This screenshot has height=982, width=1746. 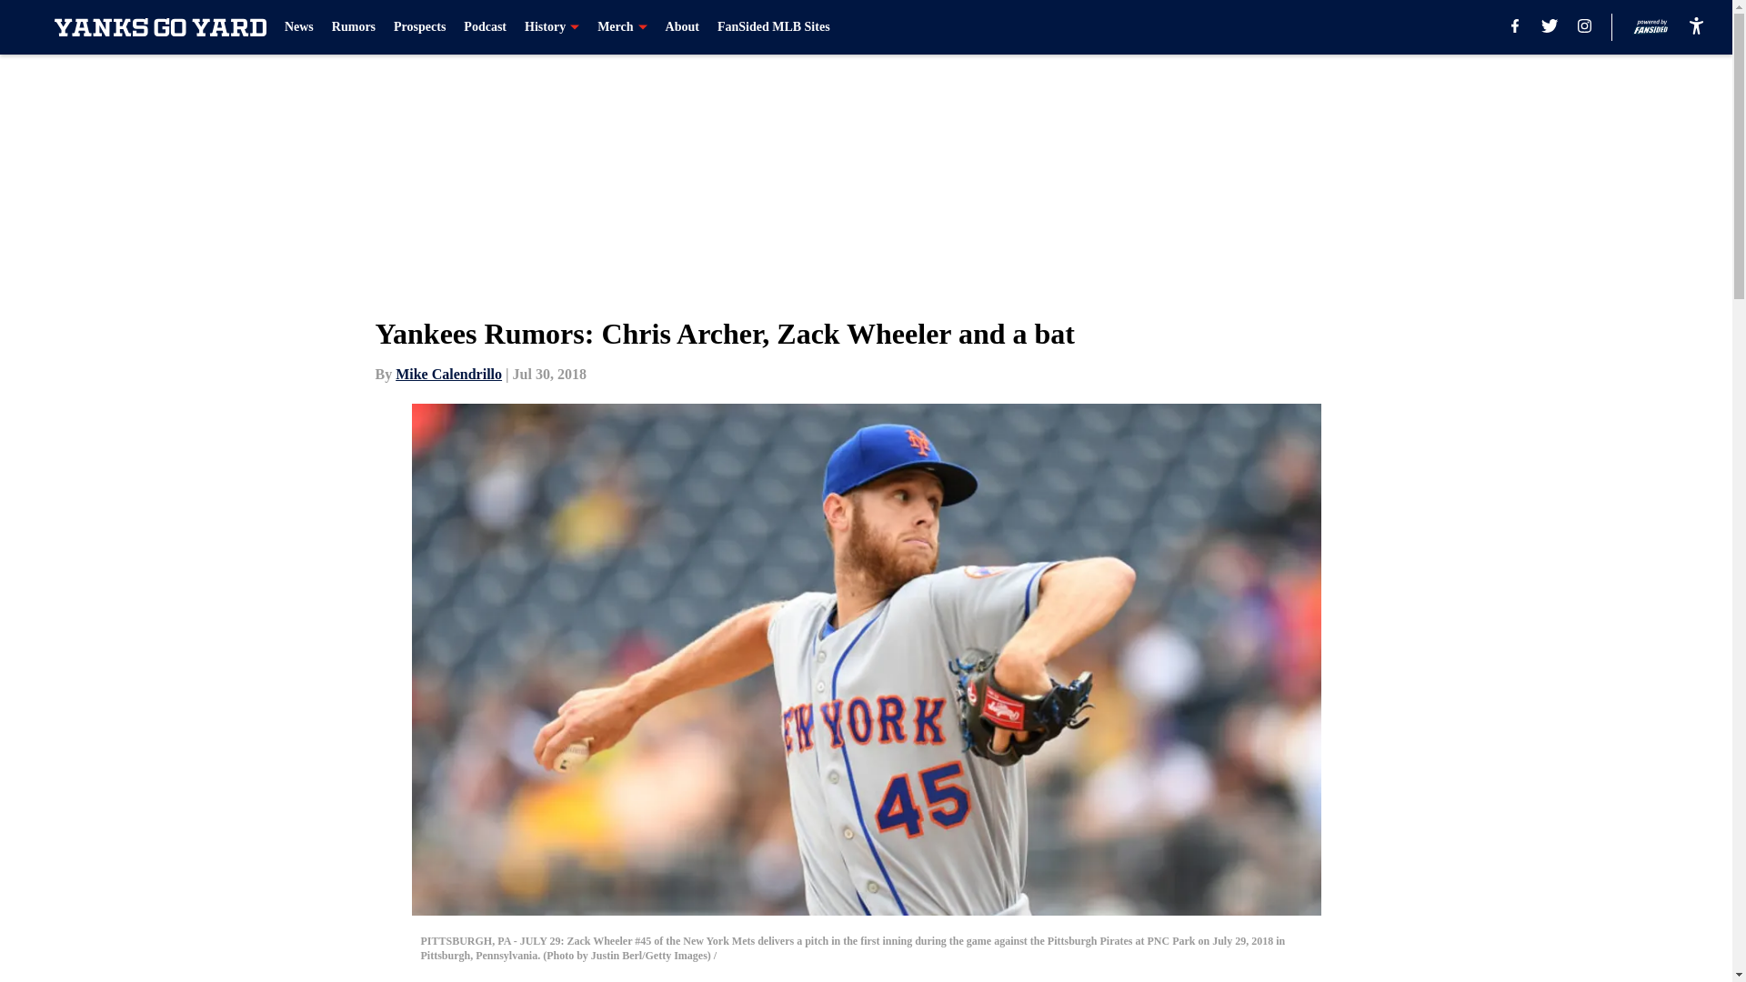 I want to click on Podcast, so click(x=485, y=27).